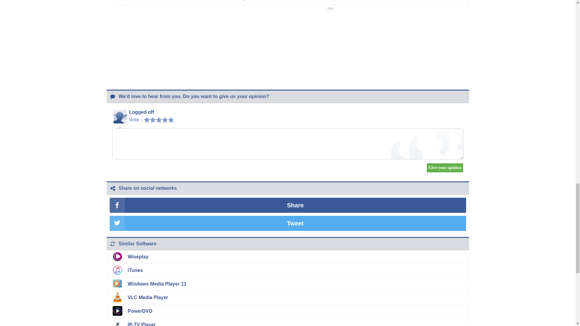 The image size is (580, 326). I want to click on German, so click(158, 0).